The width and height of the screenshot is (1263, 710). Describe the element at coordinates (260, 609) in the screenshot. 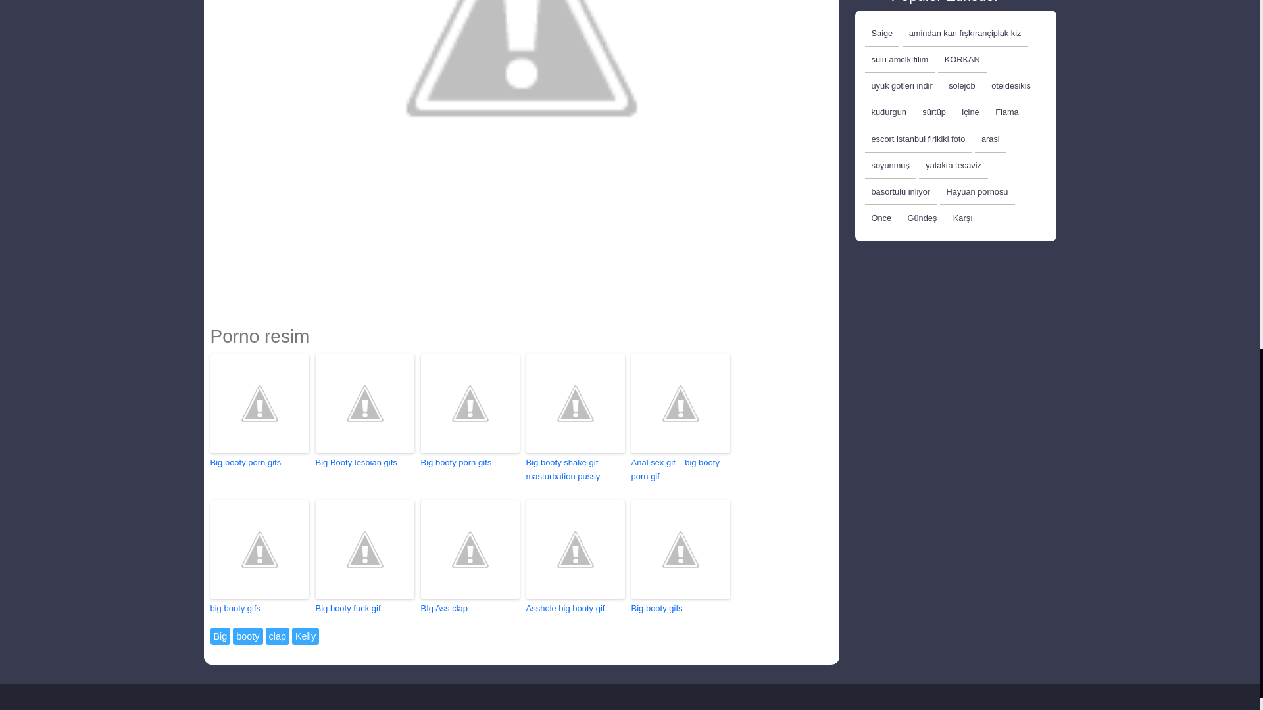

I see `big booty gifs` at that location.